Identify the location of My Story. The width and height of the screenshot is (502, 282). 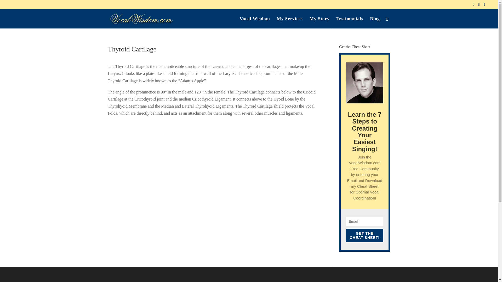
(320, 22).